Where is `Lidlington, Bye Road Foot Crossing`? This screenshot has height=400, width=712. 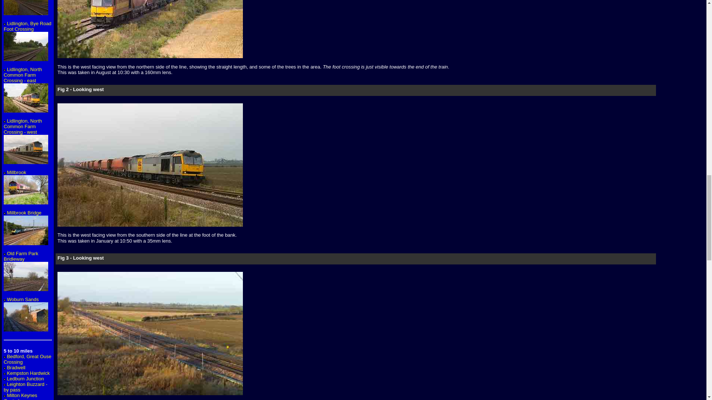 Lidlington, Bye Road Foot Crossing is located at coordinates (27, 41).